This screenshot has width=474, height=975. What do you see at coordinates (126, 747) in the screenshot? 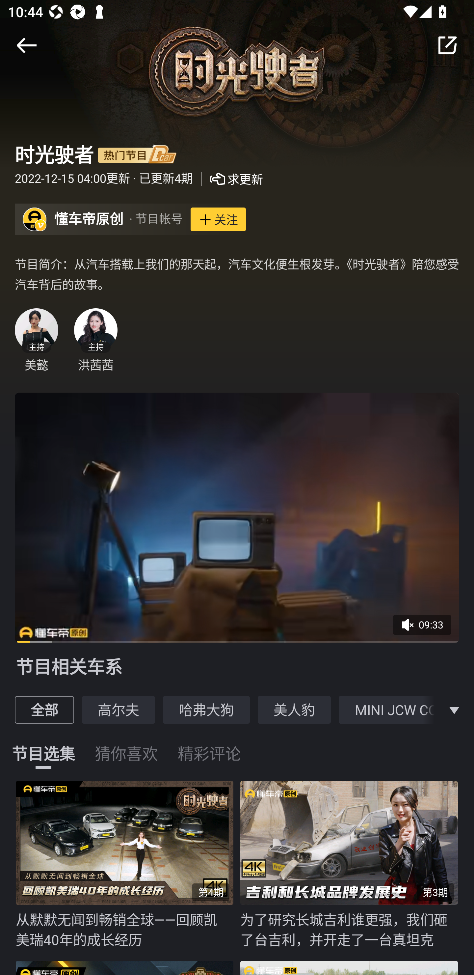
I see `猜你喜欢` at bounding box center [126, 747].